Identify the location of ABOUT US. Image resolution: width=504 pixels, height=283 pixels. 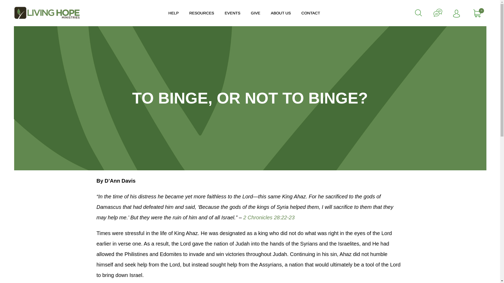
(281, 13).